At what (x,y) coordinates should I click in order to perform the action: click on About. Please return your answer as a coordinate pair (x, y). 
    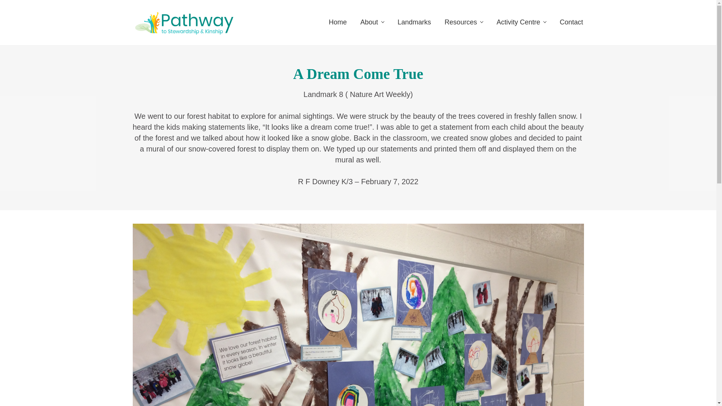
    Looking at the image, I should click on (372, 22).